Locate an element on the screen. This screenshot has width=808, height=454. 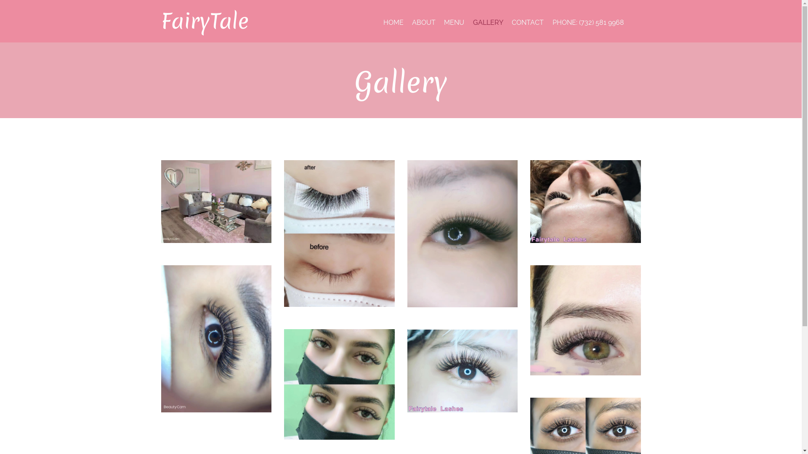
PHONE: (732) 581 9968 is located at coordinates (588, 23).